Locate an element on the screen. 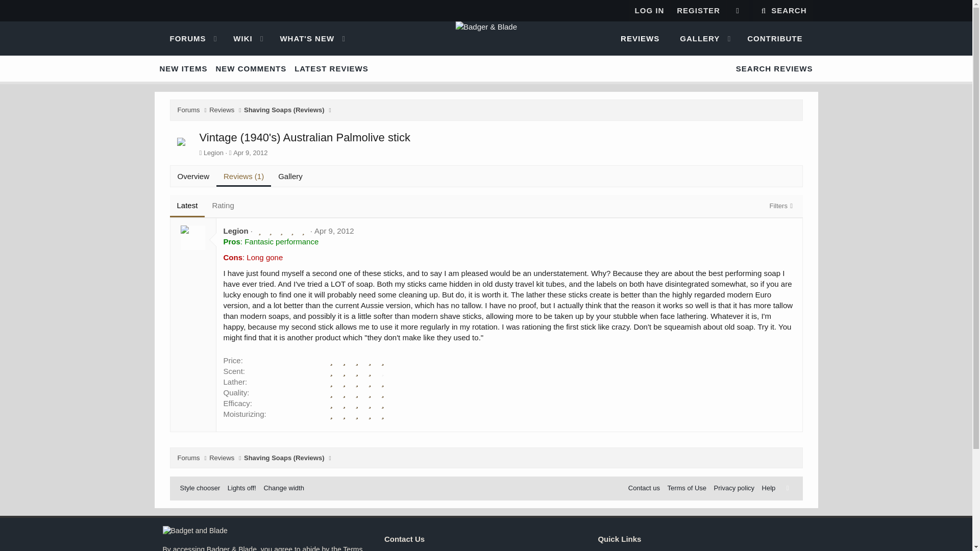  Wiki is located at coordinates (334, 231).